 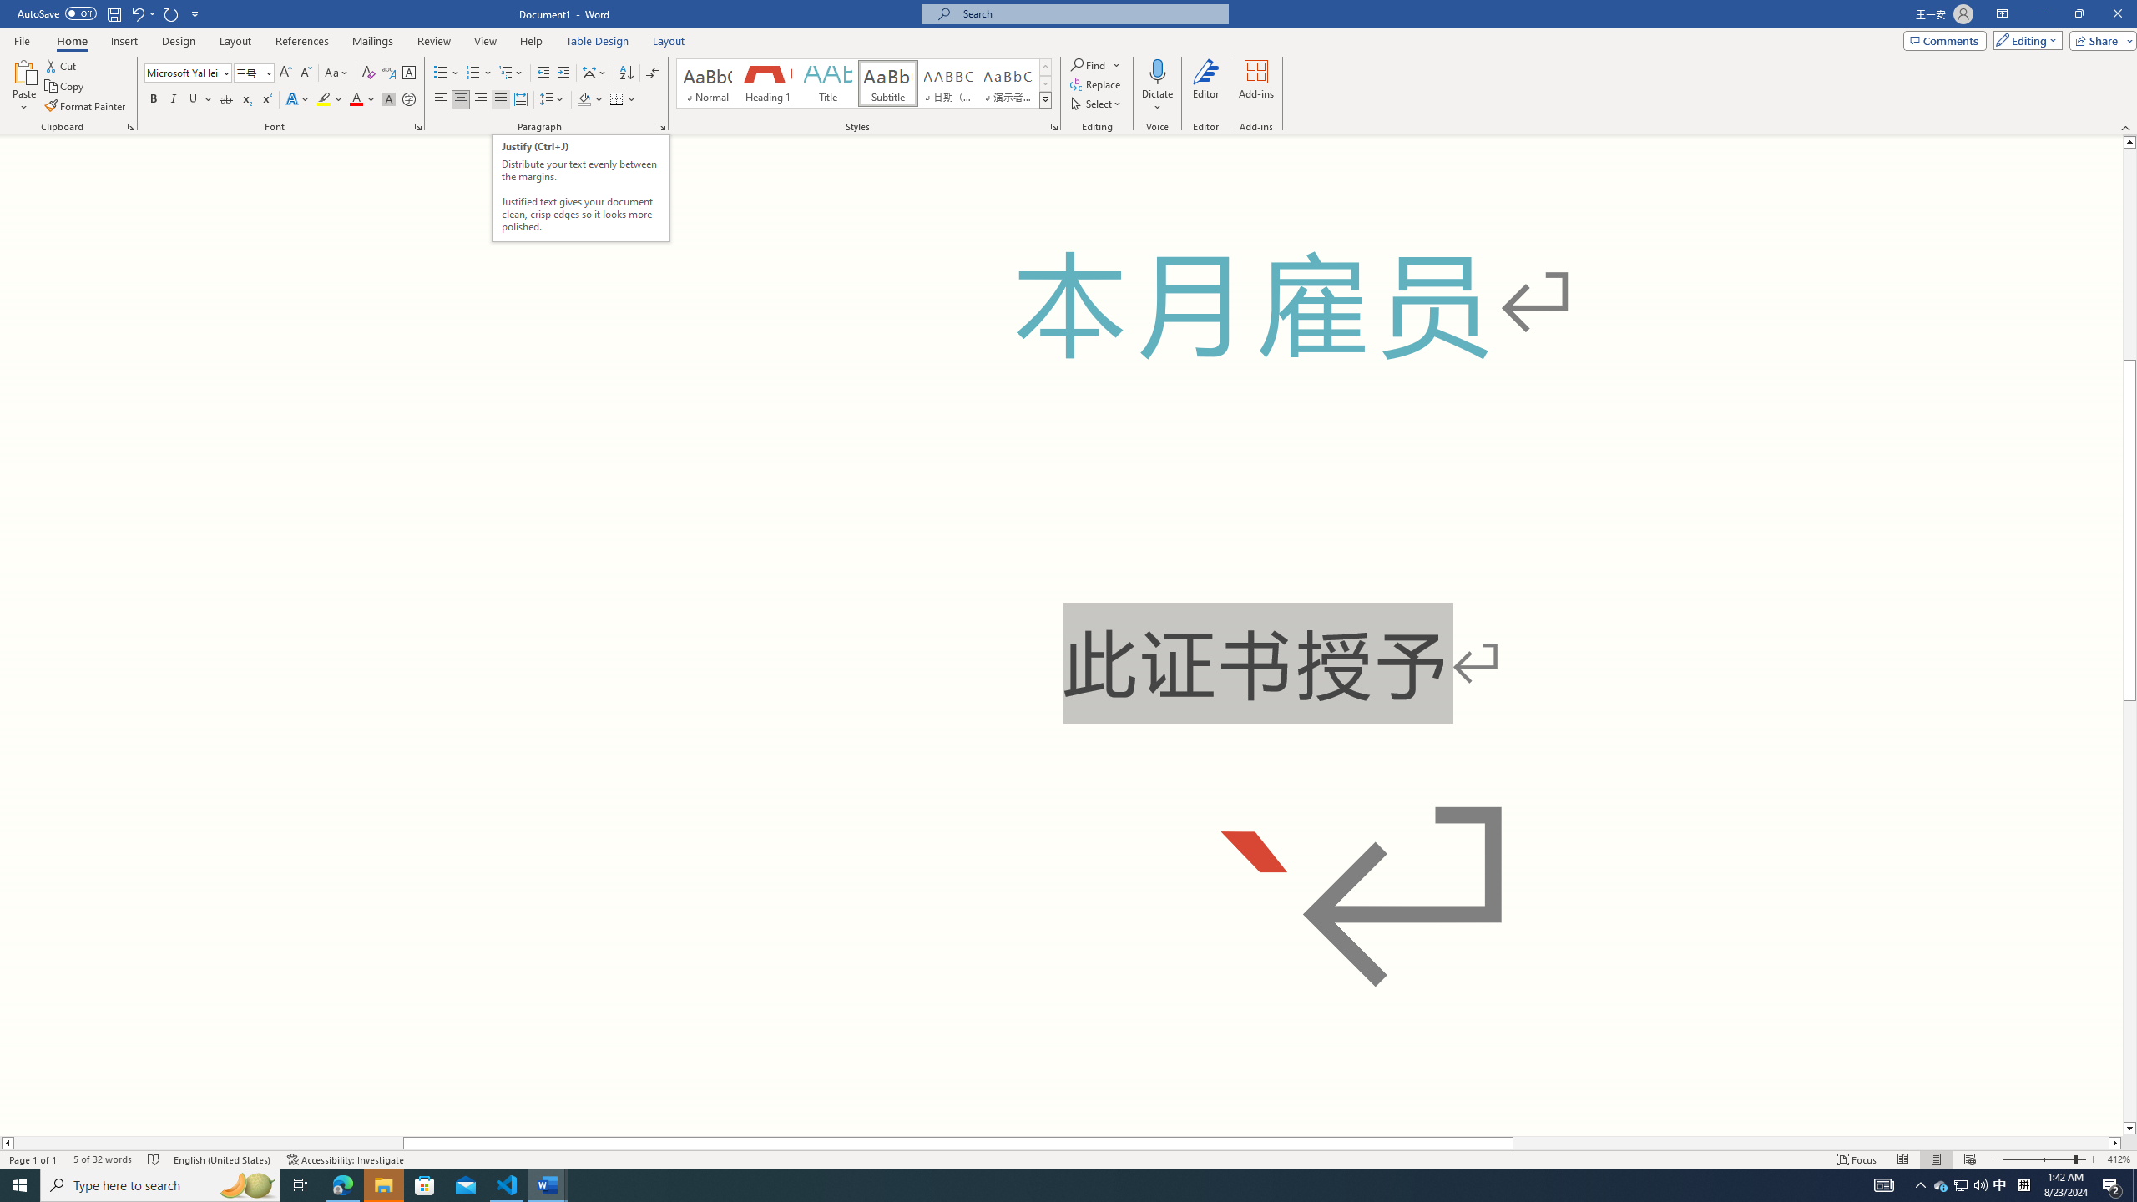 What do you see at coordinates (1061, 1143) in the screenshot?
I see `Class: NetUIScrollBar` at bounding box center [1061, 1143].